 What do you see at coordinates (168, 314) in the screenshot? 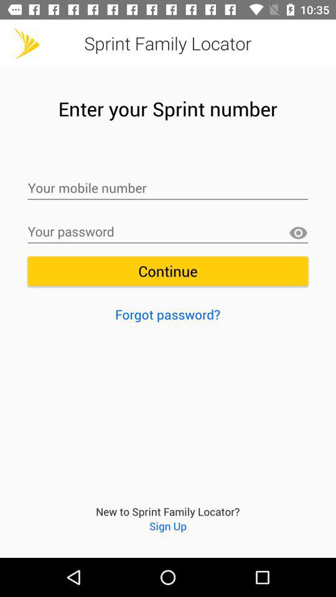
I see `jump to forgot password? icon` at bounding box center [168, 314].